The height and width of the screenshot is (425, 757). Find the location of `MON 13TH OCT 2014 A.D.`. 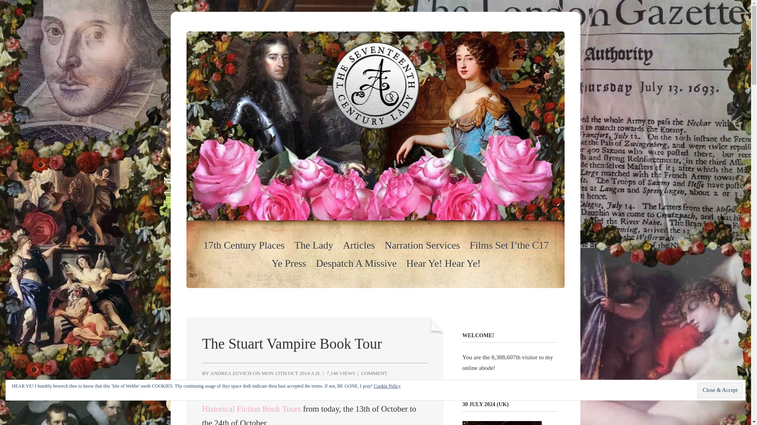

MON 13TH OCT 2014 A.D. is located at coordinates (291, 373).